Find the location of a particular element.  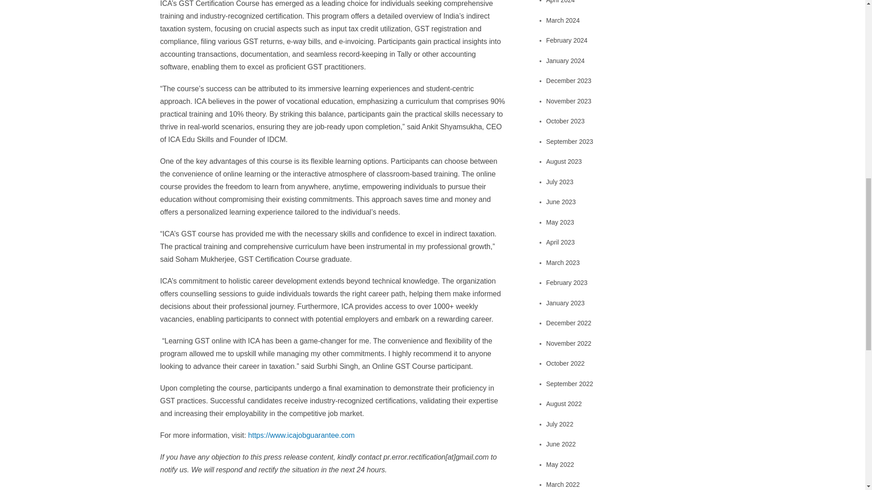

February 2024 is located at coordinates (567, 40).